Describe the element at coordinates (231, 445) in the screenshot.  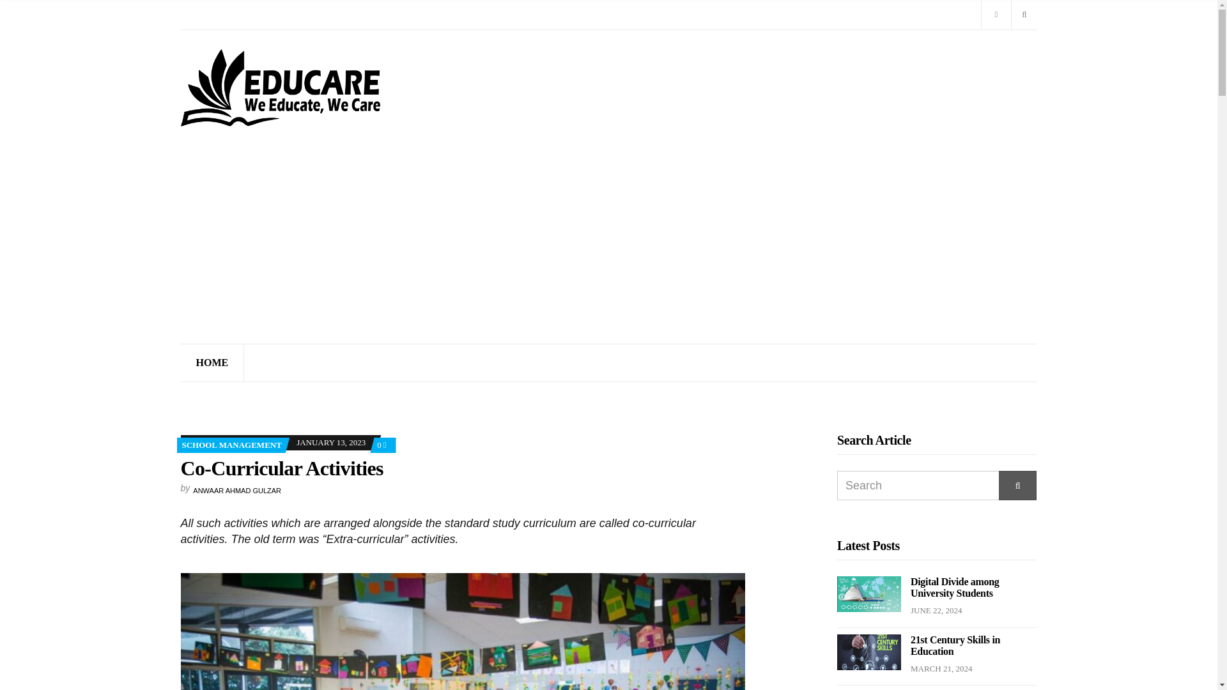
I see `SCHOOL MANAGEMENT` at that location.